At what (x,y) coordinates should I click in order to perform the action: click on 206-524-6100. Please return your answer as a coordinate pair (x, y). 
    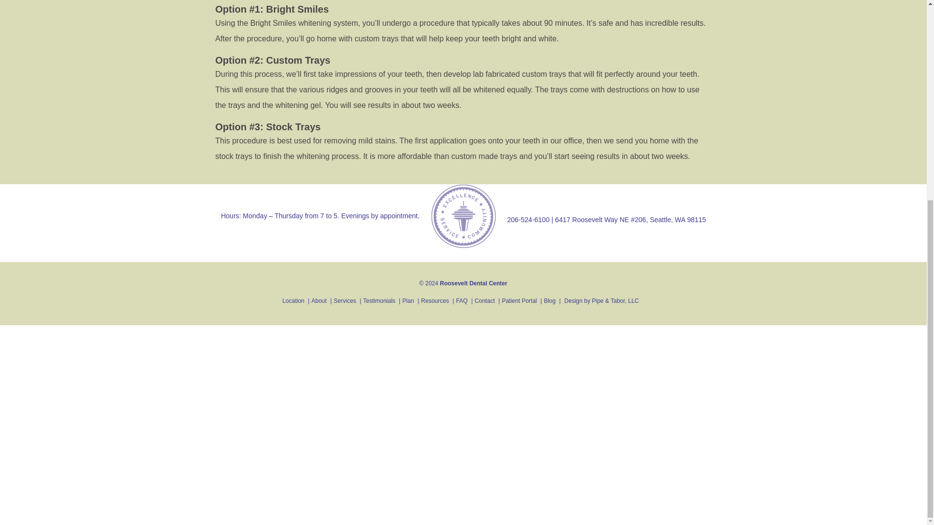
    Looking at the image, I should click on (528, 220).